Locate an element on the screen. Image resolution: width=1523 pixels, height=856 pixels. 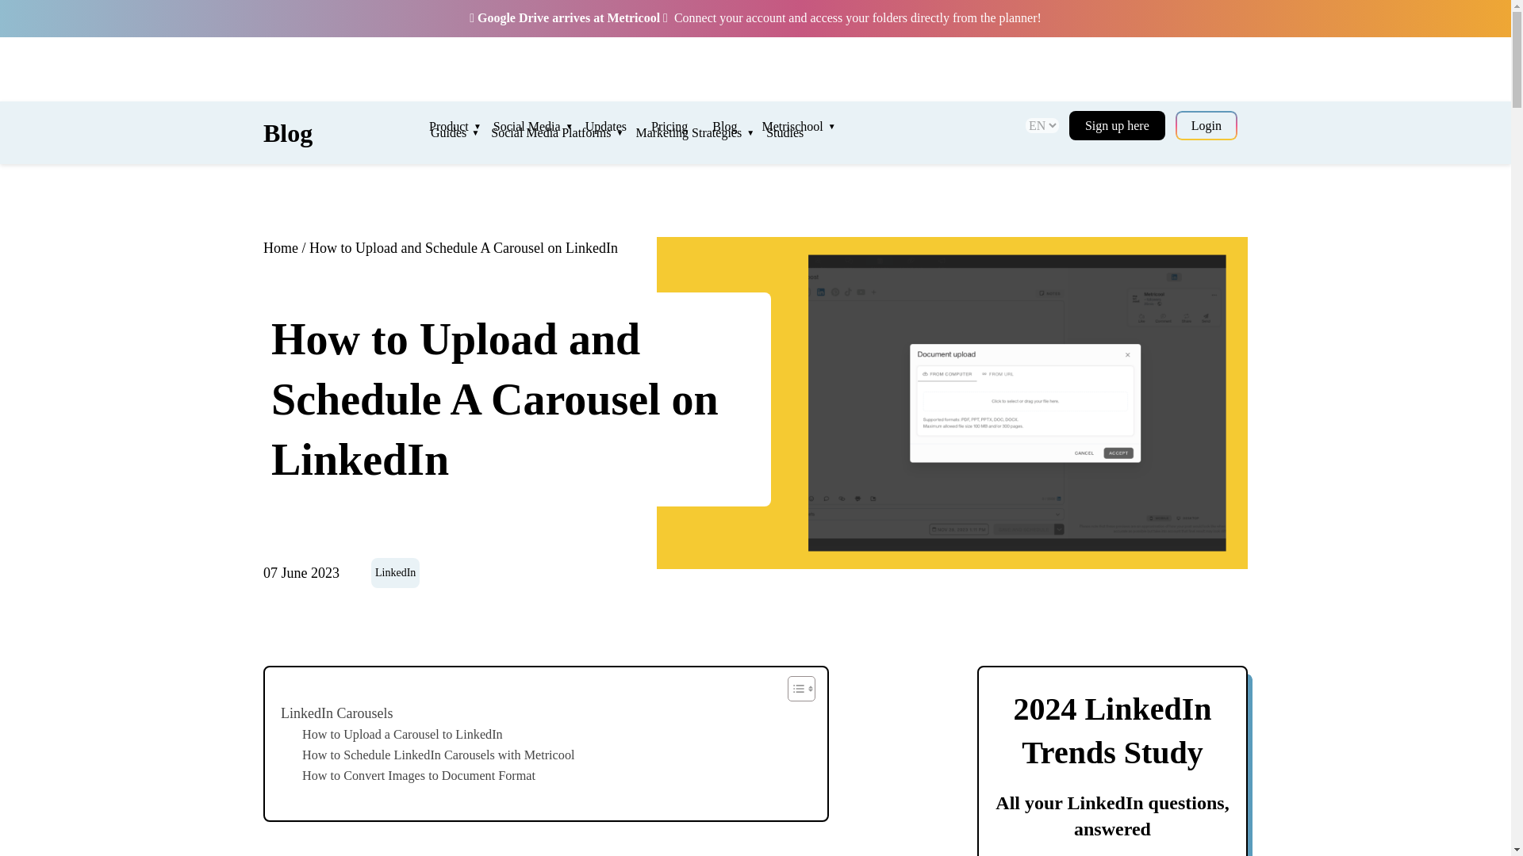
Social Media is located at coordinates (539, 127).